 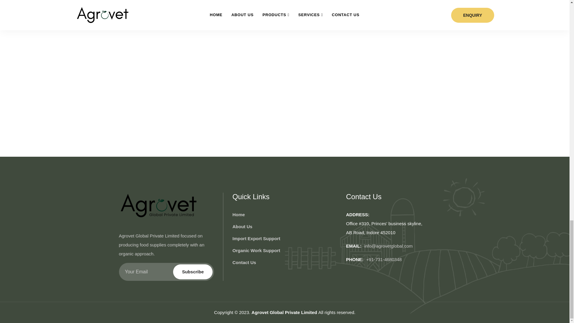 I want to click on Home, so click(x=239, y=215).